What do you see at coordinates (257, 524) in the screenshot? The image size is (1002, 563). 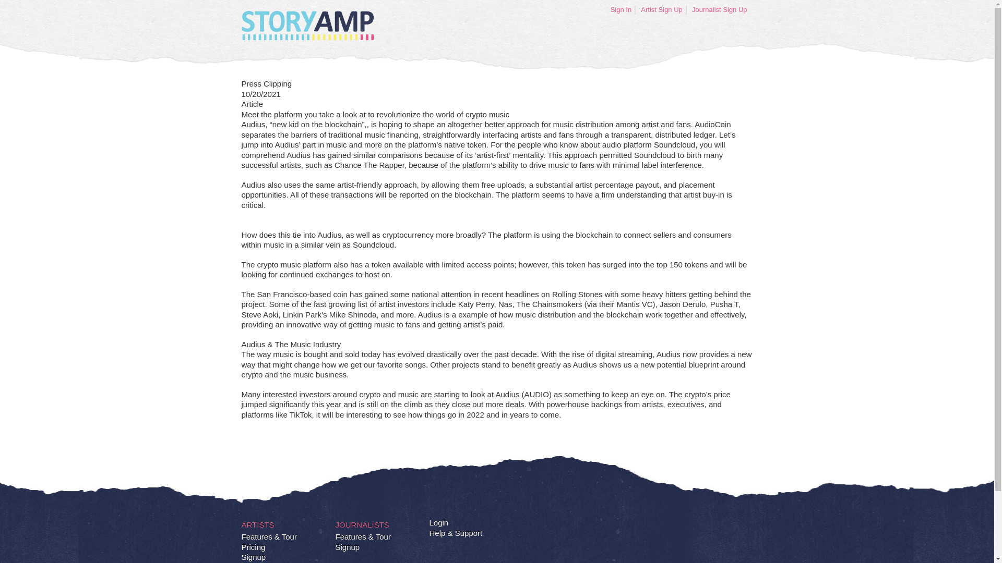 I see `ARTISTS` at bounding box center [257, 524].